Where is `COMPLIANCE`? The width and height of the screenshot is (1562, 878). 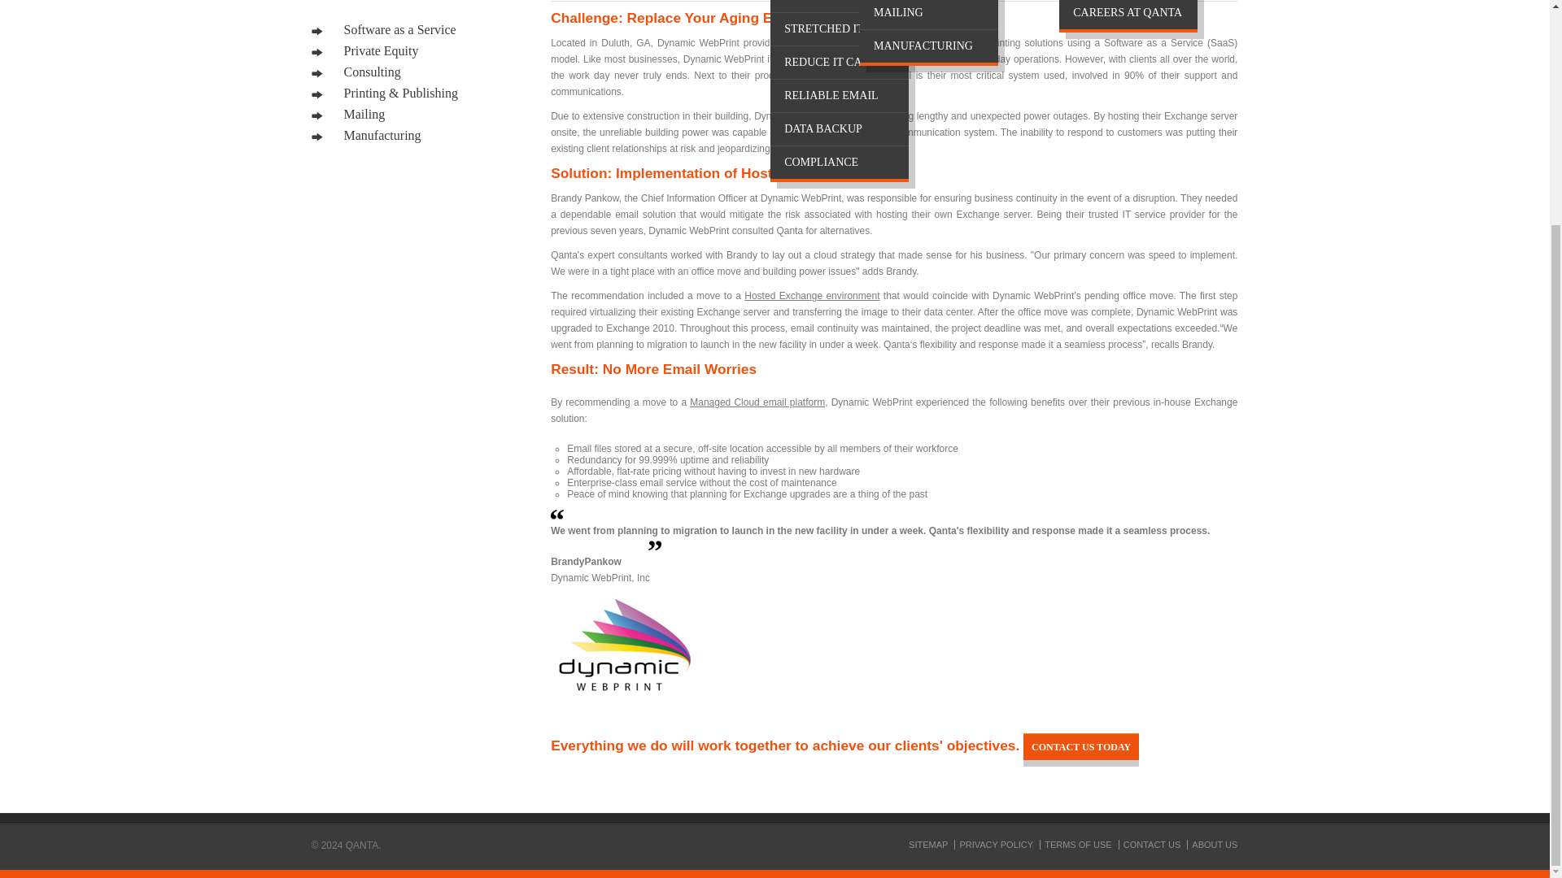
COMPLIANCE is located at coordinates (840, 163).